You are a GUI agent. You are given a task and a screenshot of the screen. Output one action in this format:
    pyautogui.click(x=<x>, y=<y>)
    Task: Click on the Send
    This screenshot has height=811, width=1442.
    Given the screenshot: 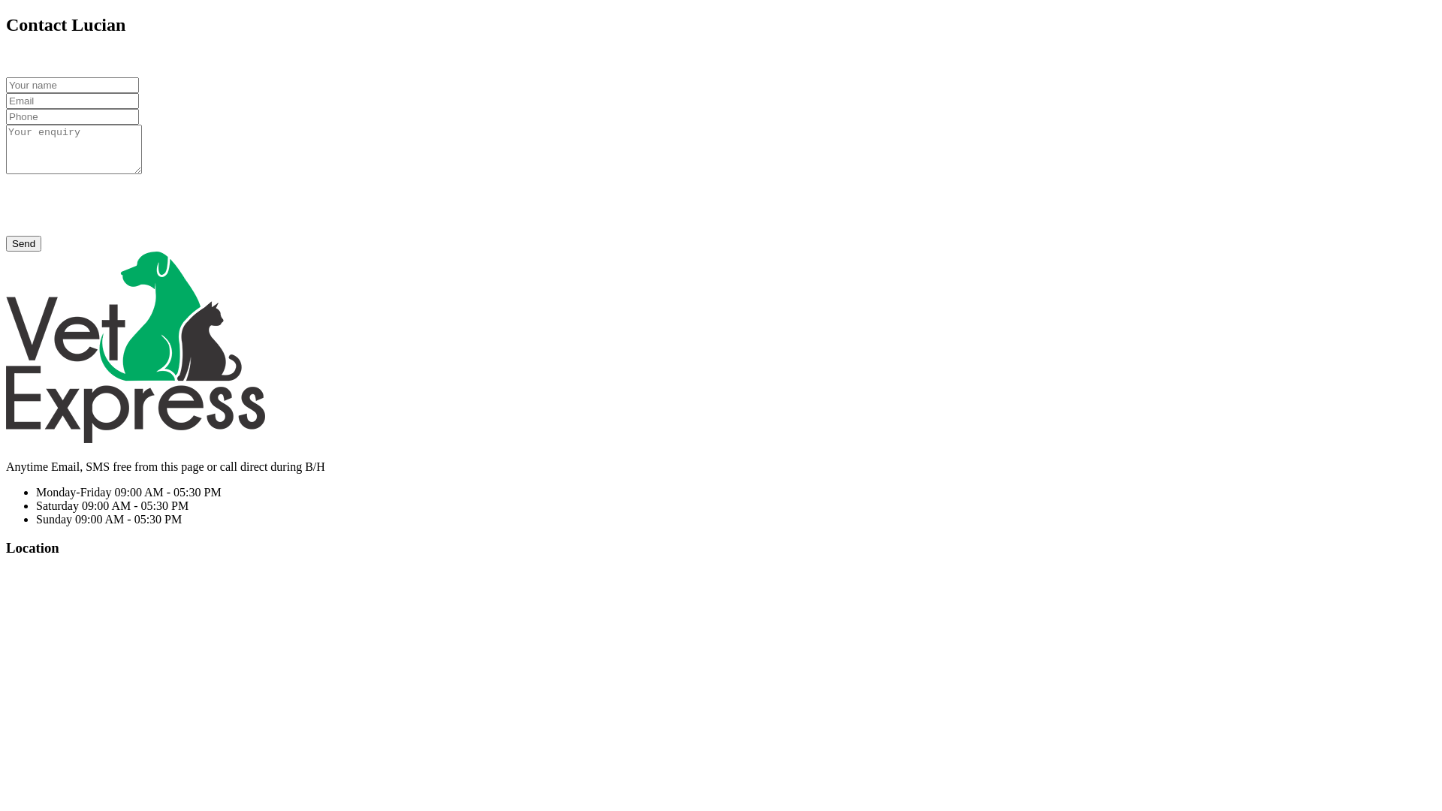 What is the action you would take?
    pyautogui.click(x=24, y=243)
    